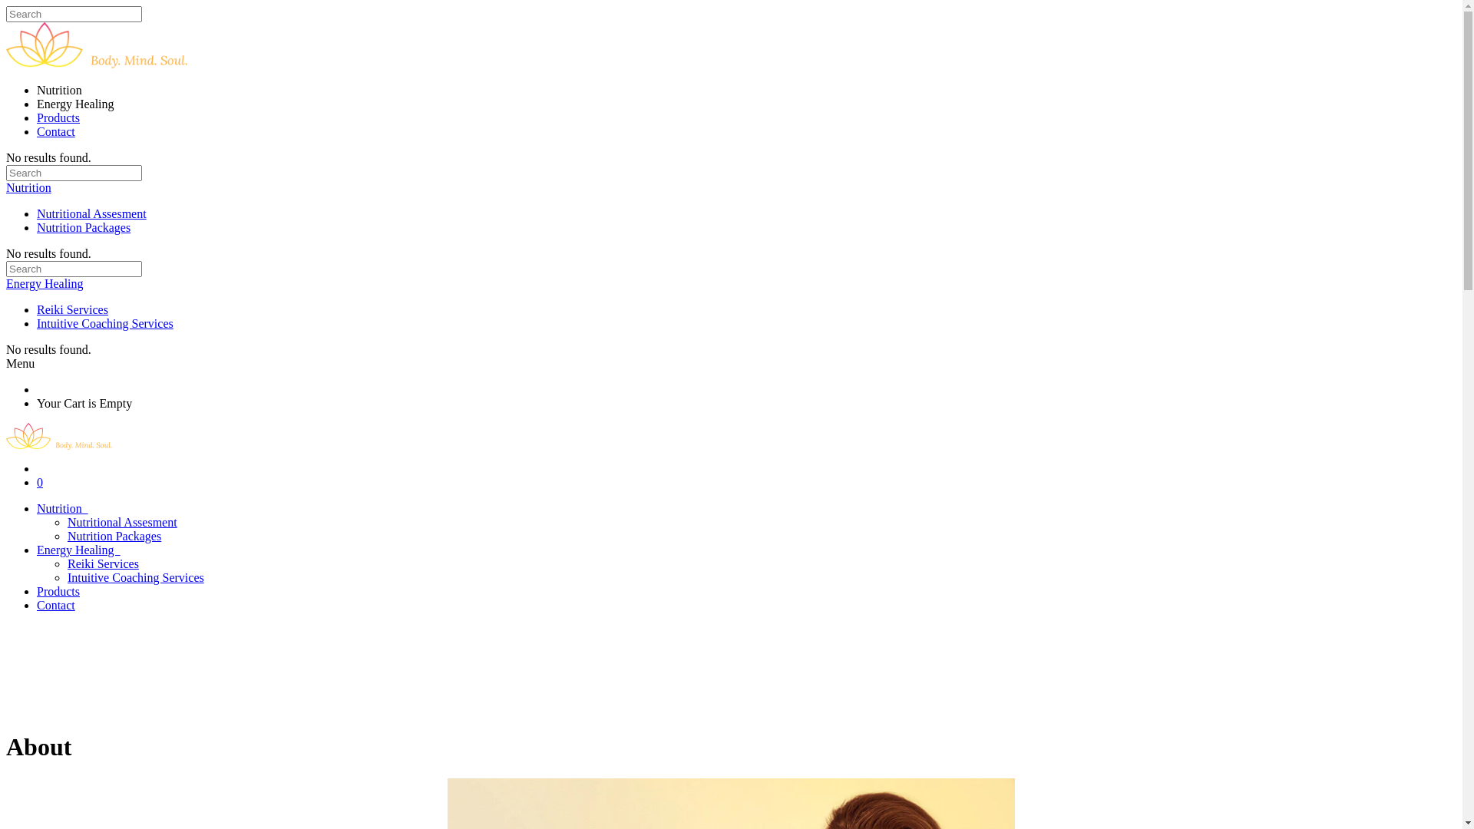  Describe the element at coordinates (731, 436) in the screenshot. I see `divine-healing-bms` at that location.